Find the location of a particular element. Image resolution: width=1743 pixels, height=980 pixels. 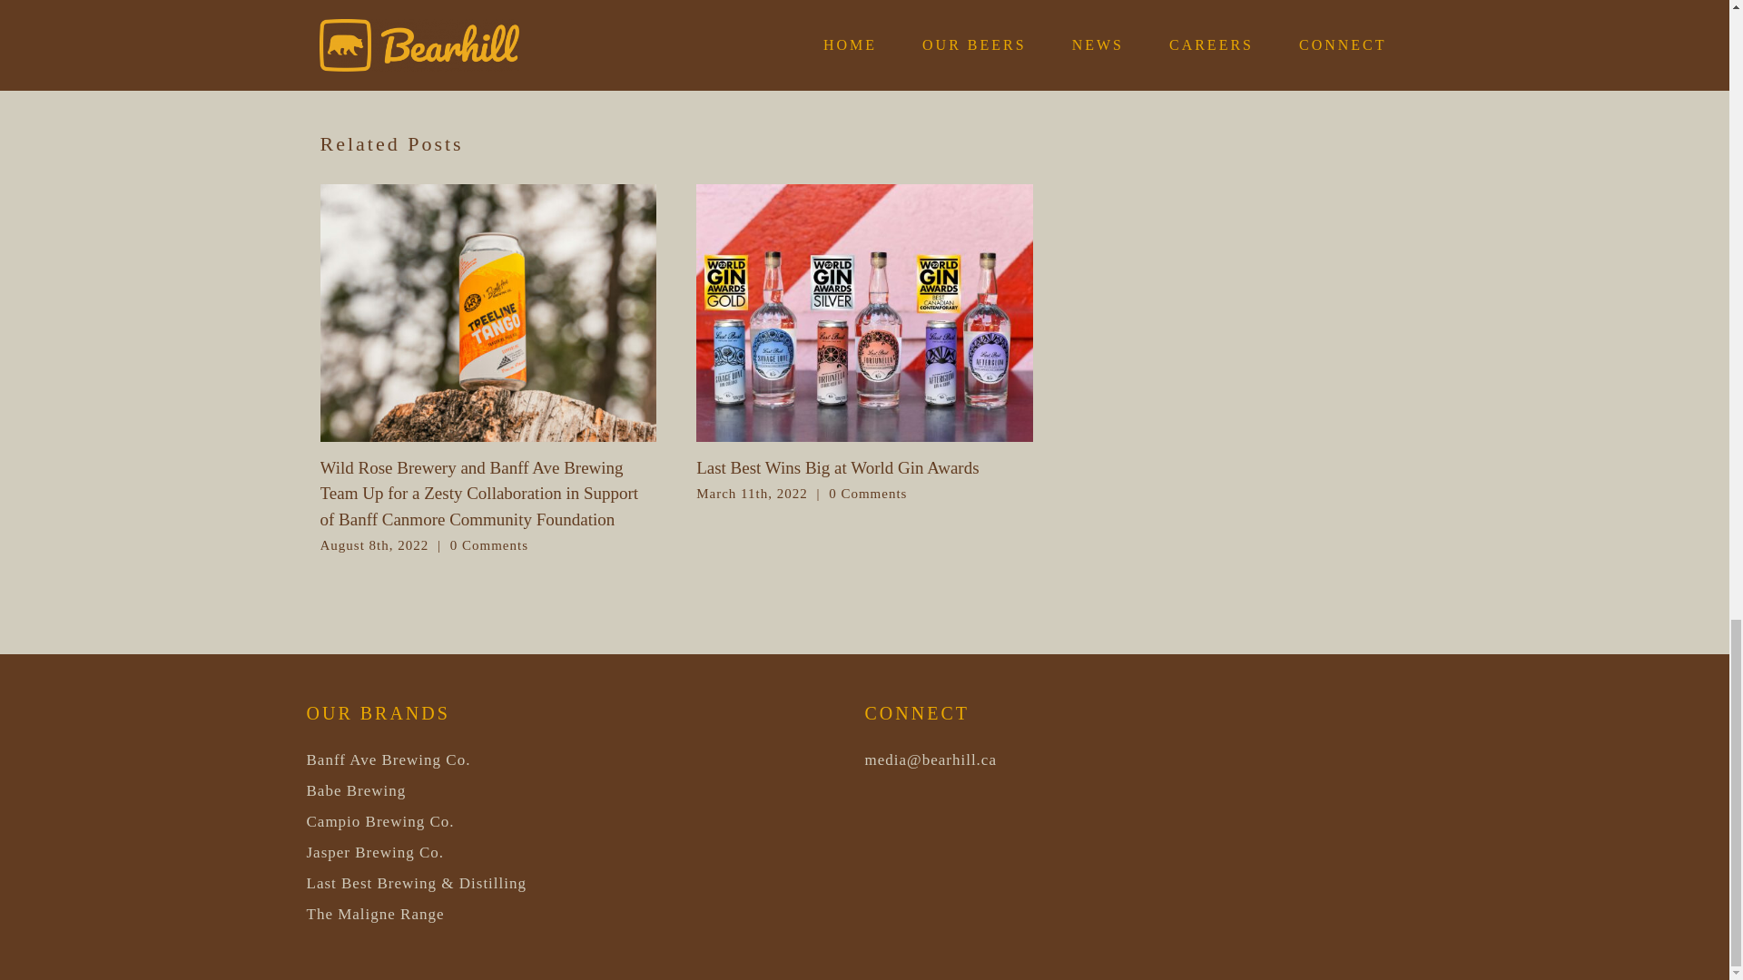

0 Comments is located at coordinates (868, 493).